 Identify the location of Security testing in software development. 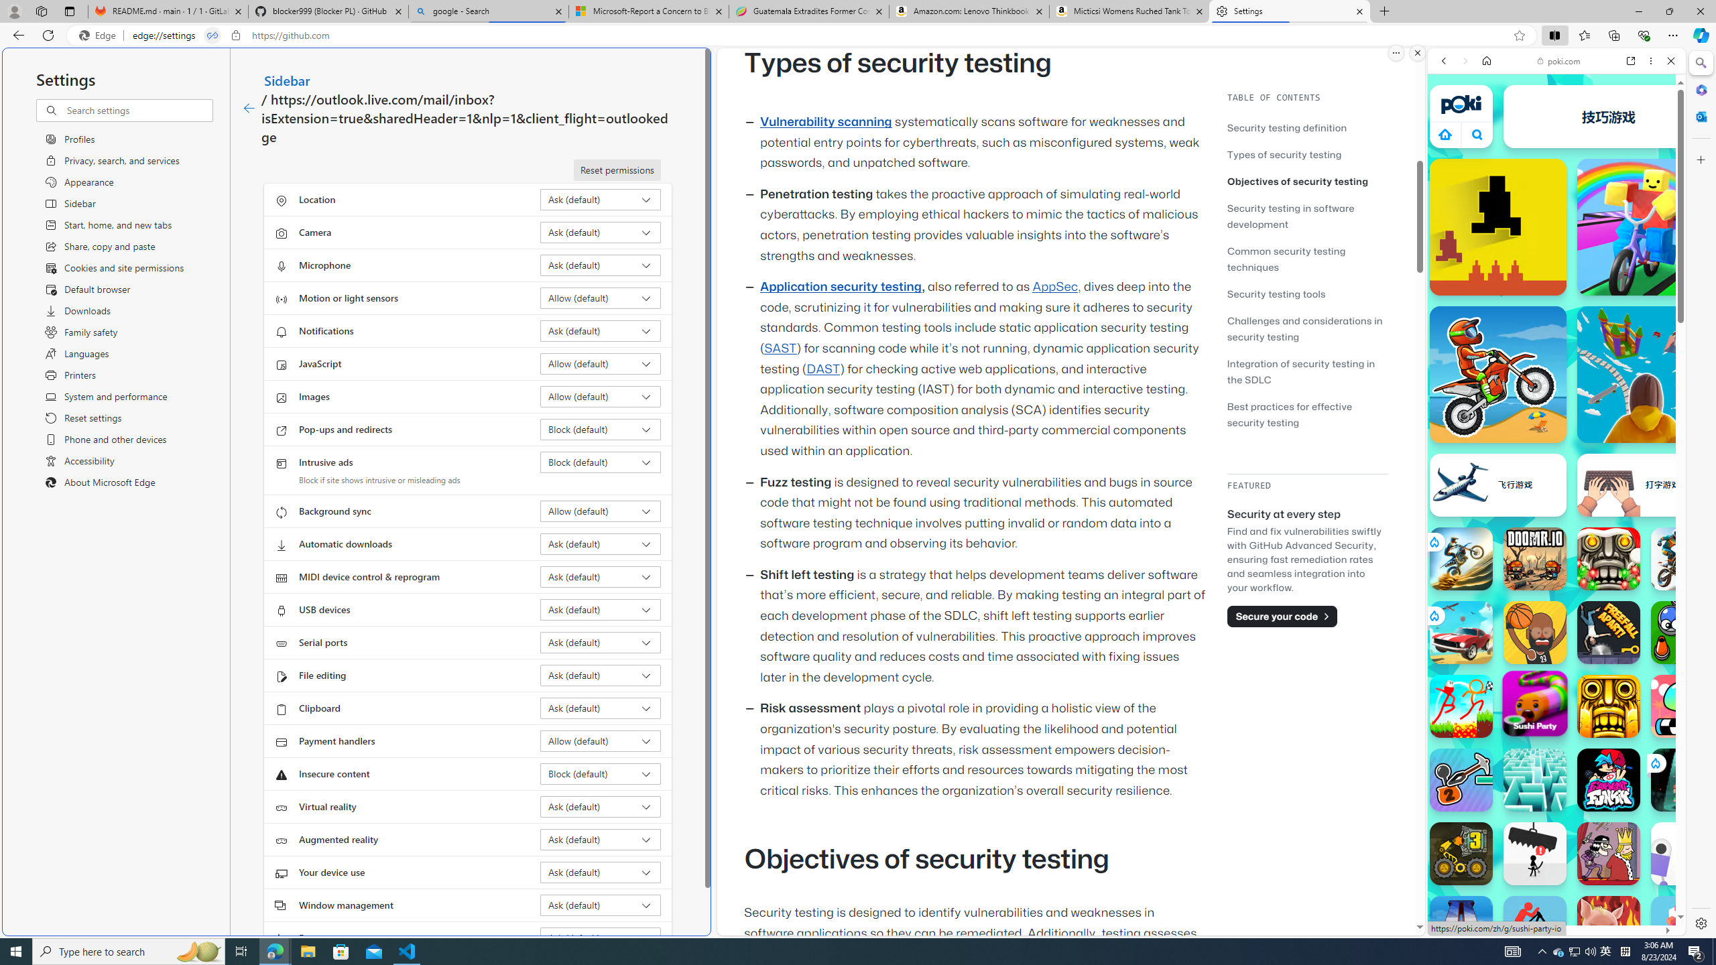
(1290, 216).